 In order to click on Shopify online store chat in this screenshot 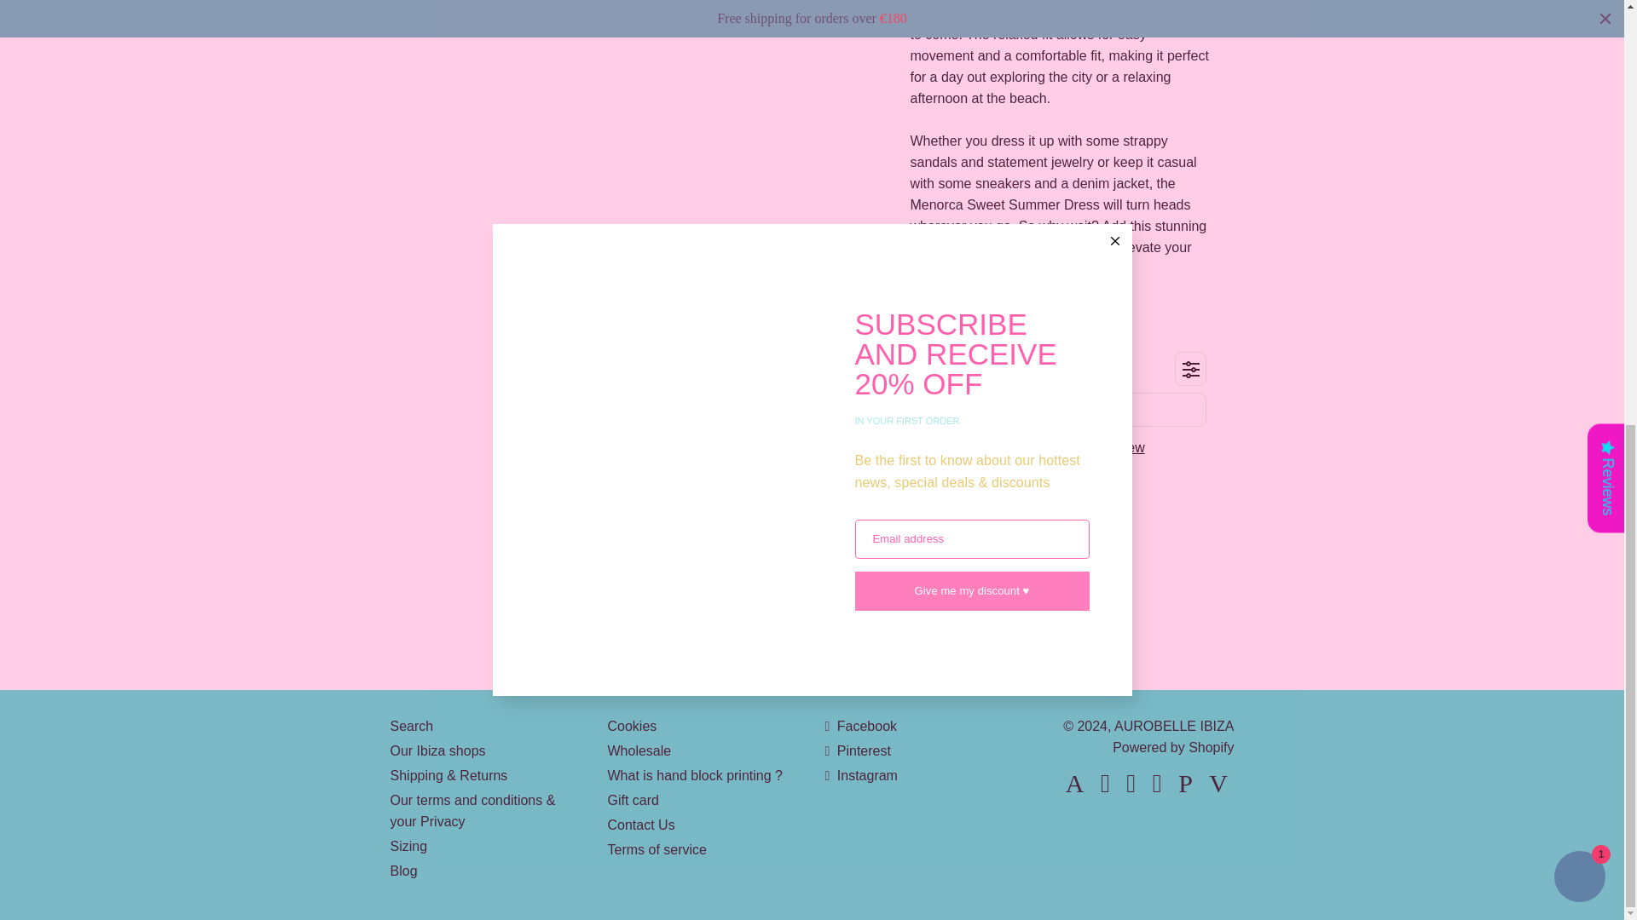, I will do `click(1579, 92)`.